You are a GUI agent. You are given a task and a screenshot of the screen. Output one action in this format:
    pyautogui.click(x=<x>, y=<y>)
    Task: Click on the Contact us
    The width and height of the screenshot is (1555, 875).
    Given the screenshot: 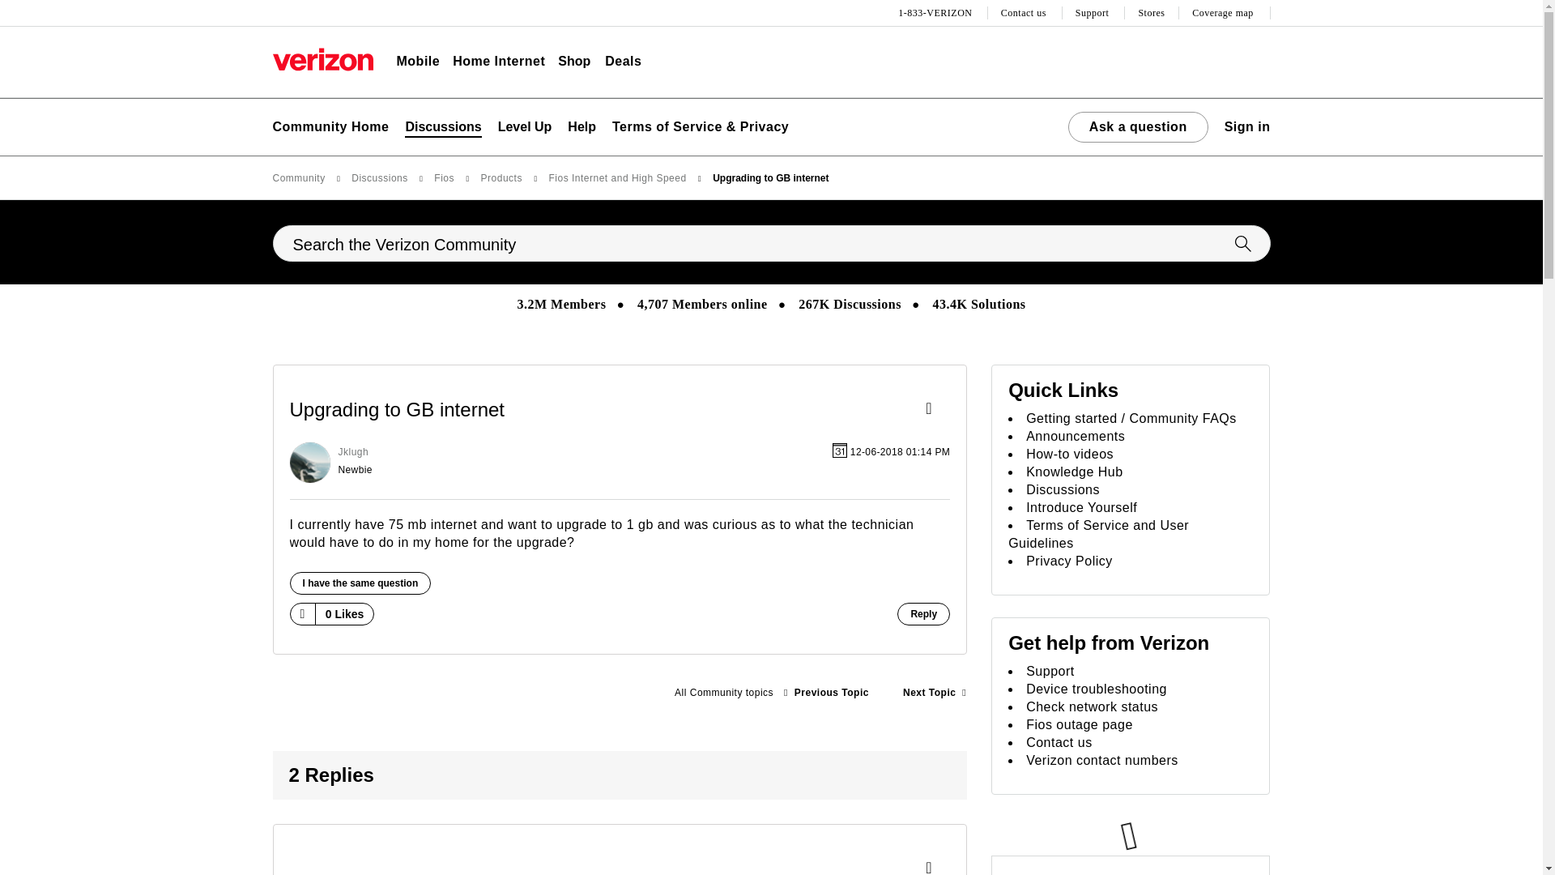 What is the action you would take?
    pyautogui.click(x=1025, y=13)
    